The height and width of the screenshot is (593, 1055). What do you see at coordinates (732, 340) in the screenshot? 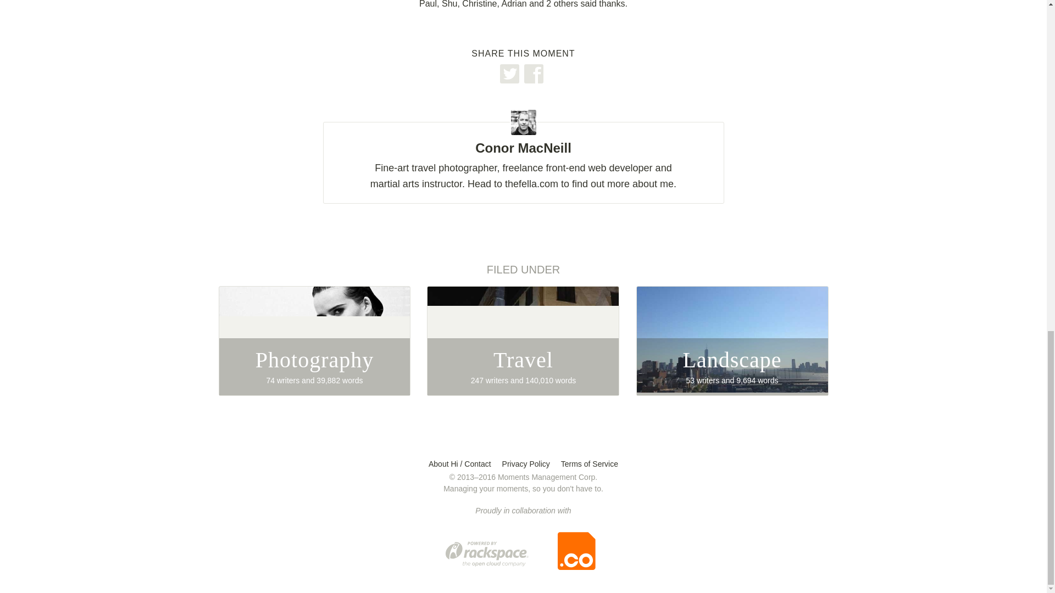
I see `Conor MacNeill` at bounding box center [732, 340].